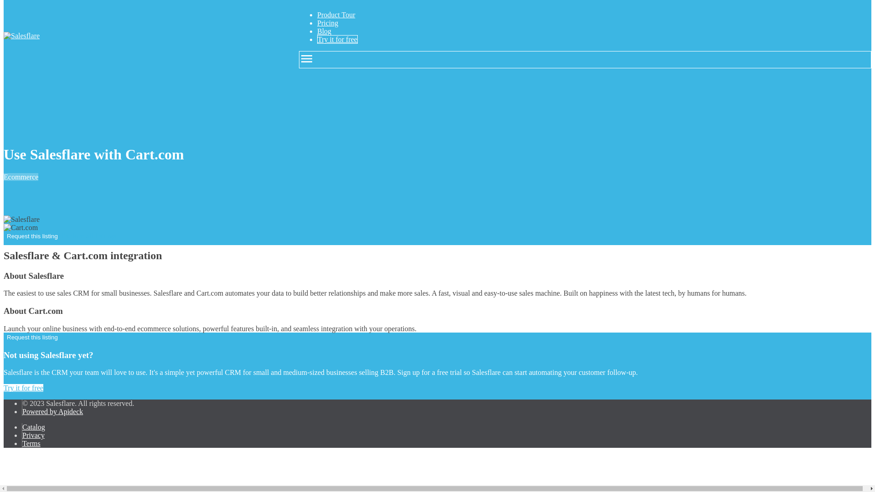 The height and width of the screenshot is (492, 875). What do you see at coordinates (337, 39) in the screenshot?
I see `Try it for free` at bounding box center [337, 39].